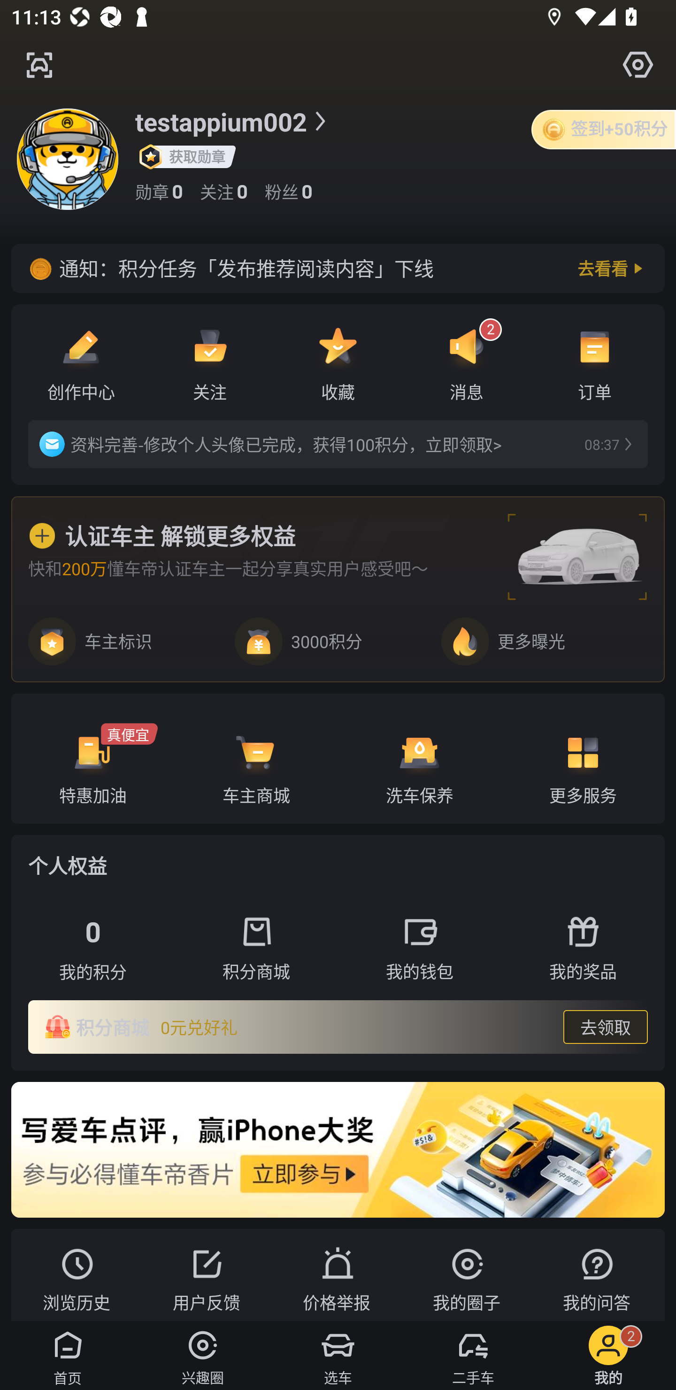 Image resolution: width=676 pixels, height=1390 pixels. I want to click on 收藏, so click(338, 362).